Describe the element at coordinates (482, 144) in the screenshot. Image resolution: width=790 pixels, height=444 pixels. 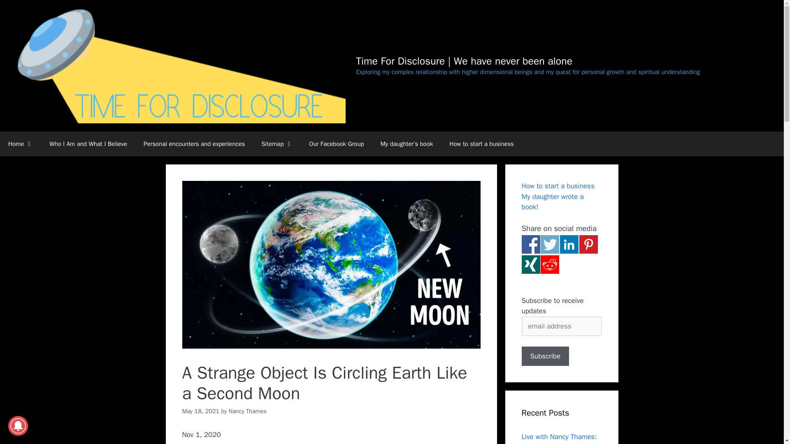
I see `How to start a business` at that location.